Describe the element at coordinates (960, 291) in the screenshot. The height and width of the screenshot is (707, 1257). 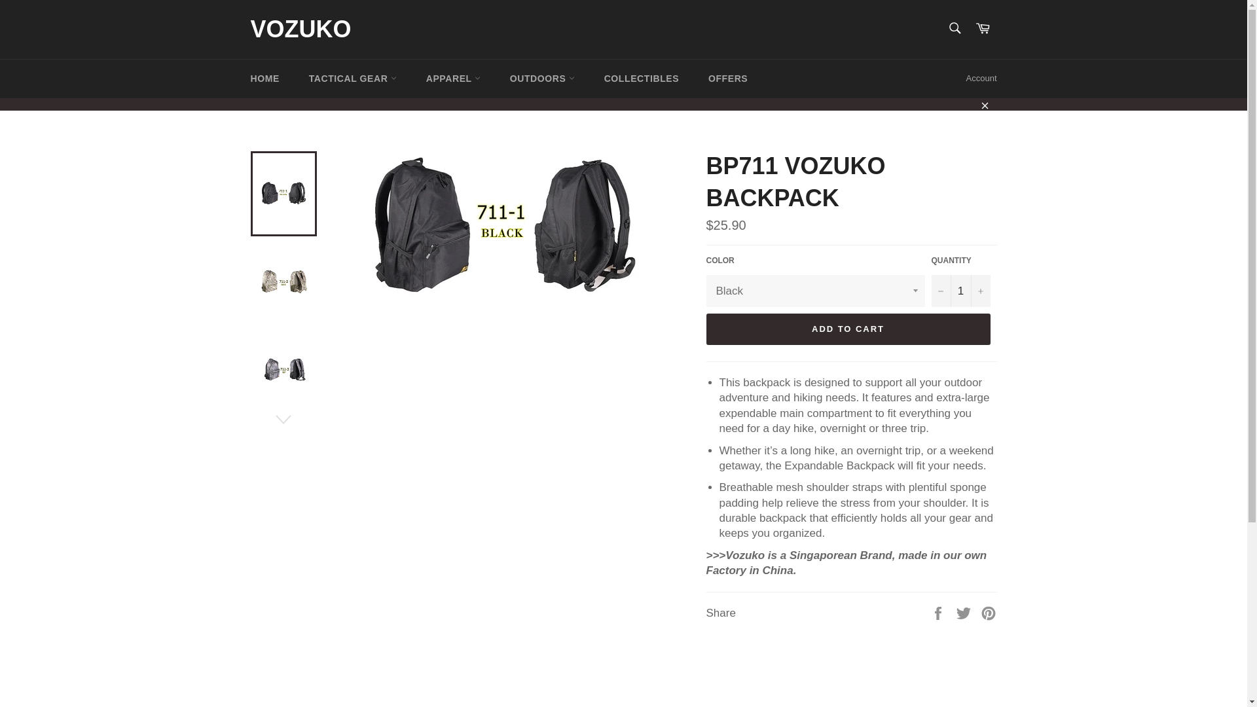
I see `1` at that location.